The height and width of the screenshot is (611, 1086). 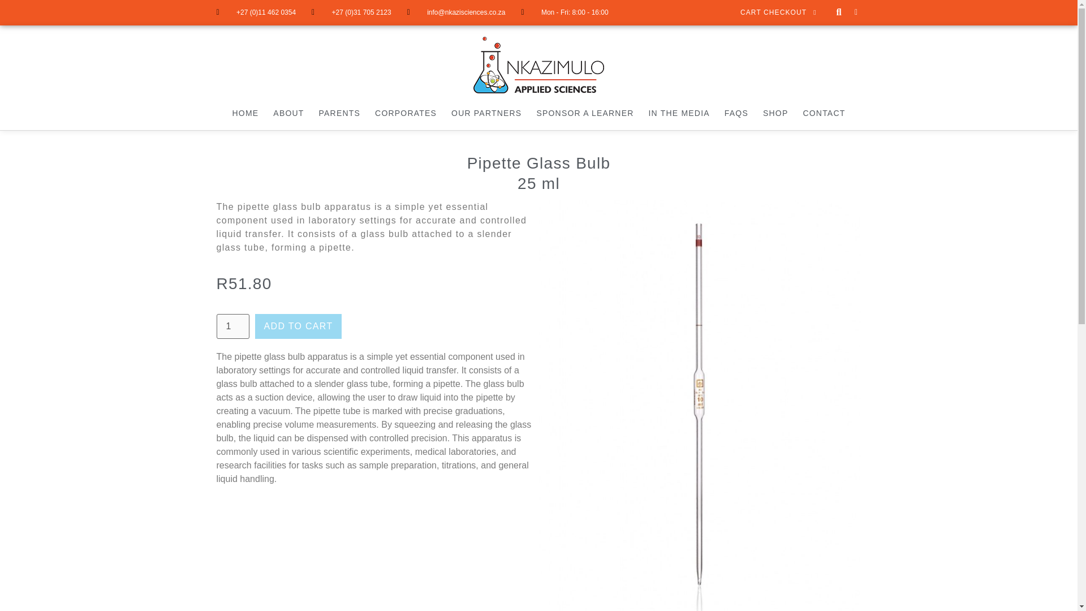 I want to click on CONTACT, so click(x=824, y=113).